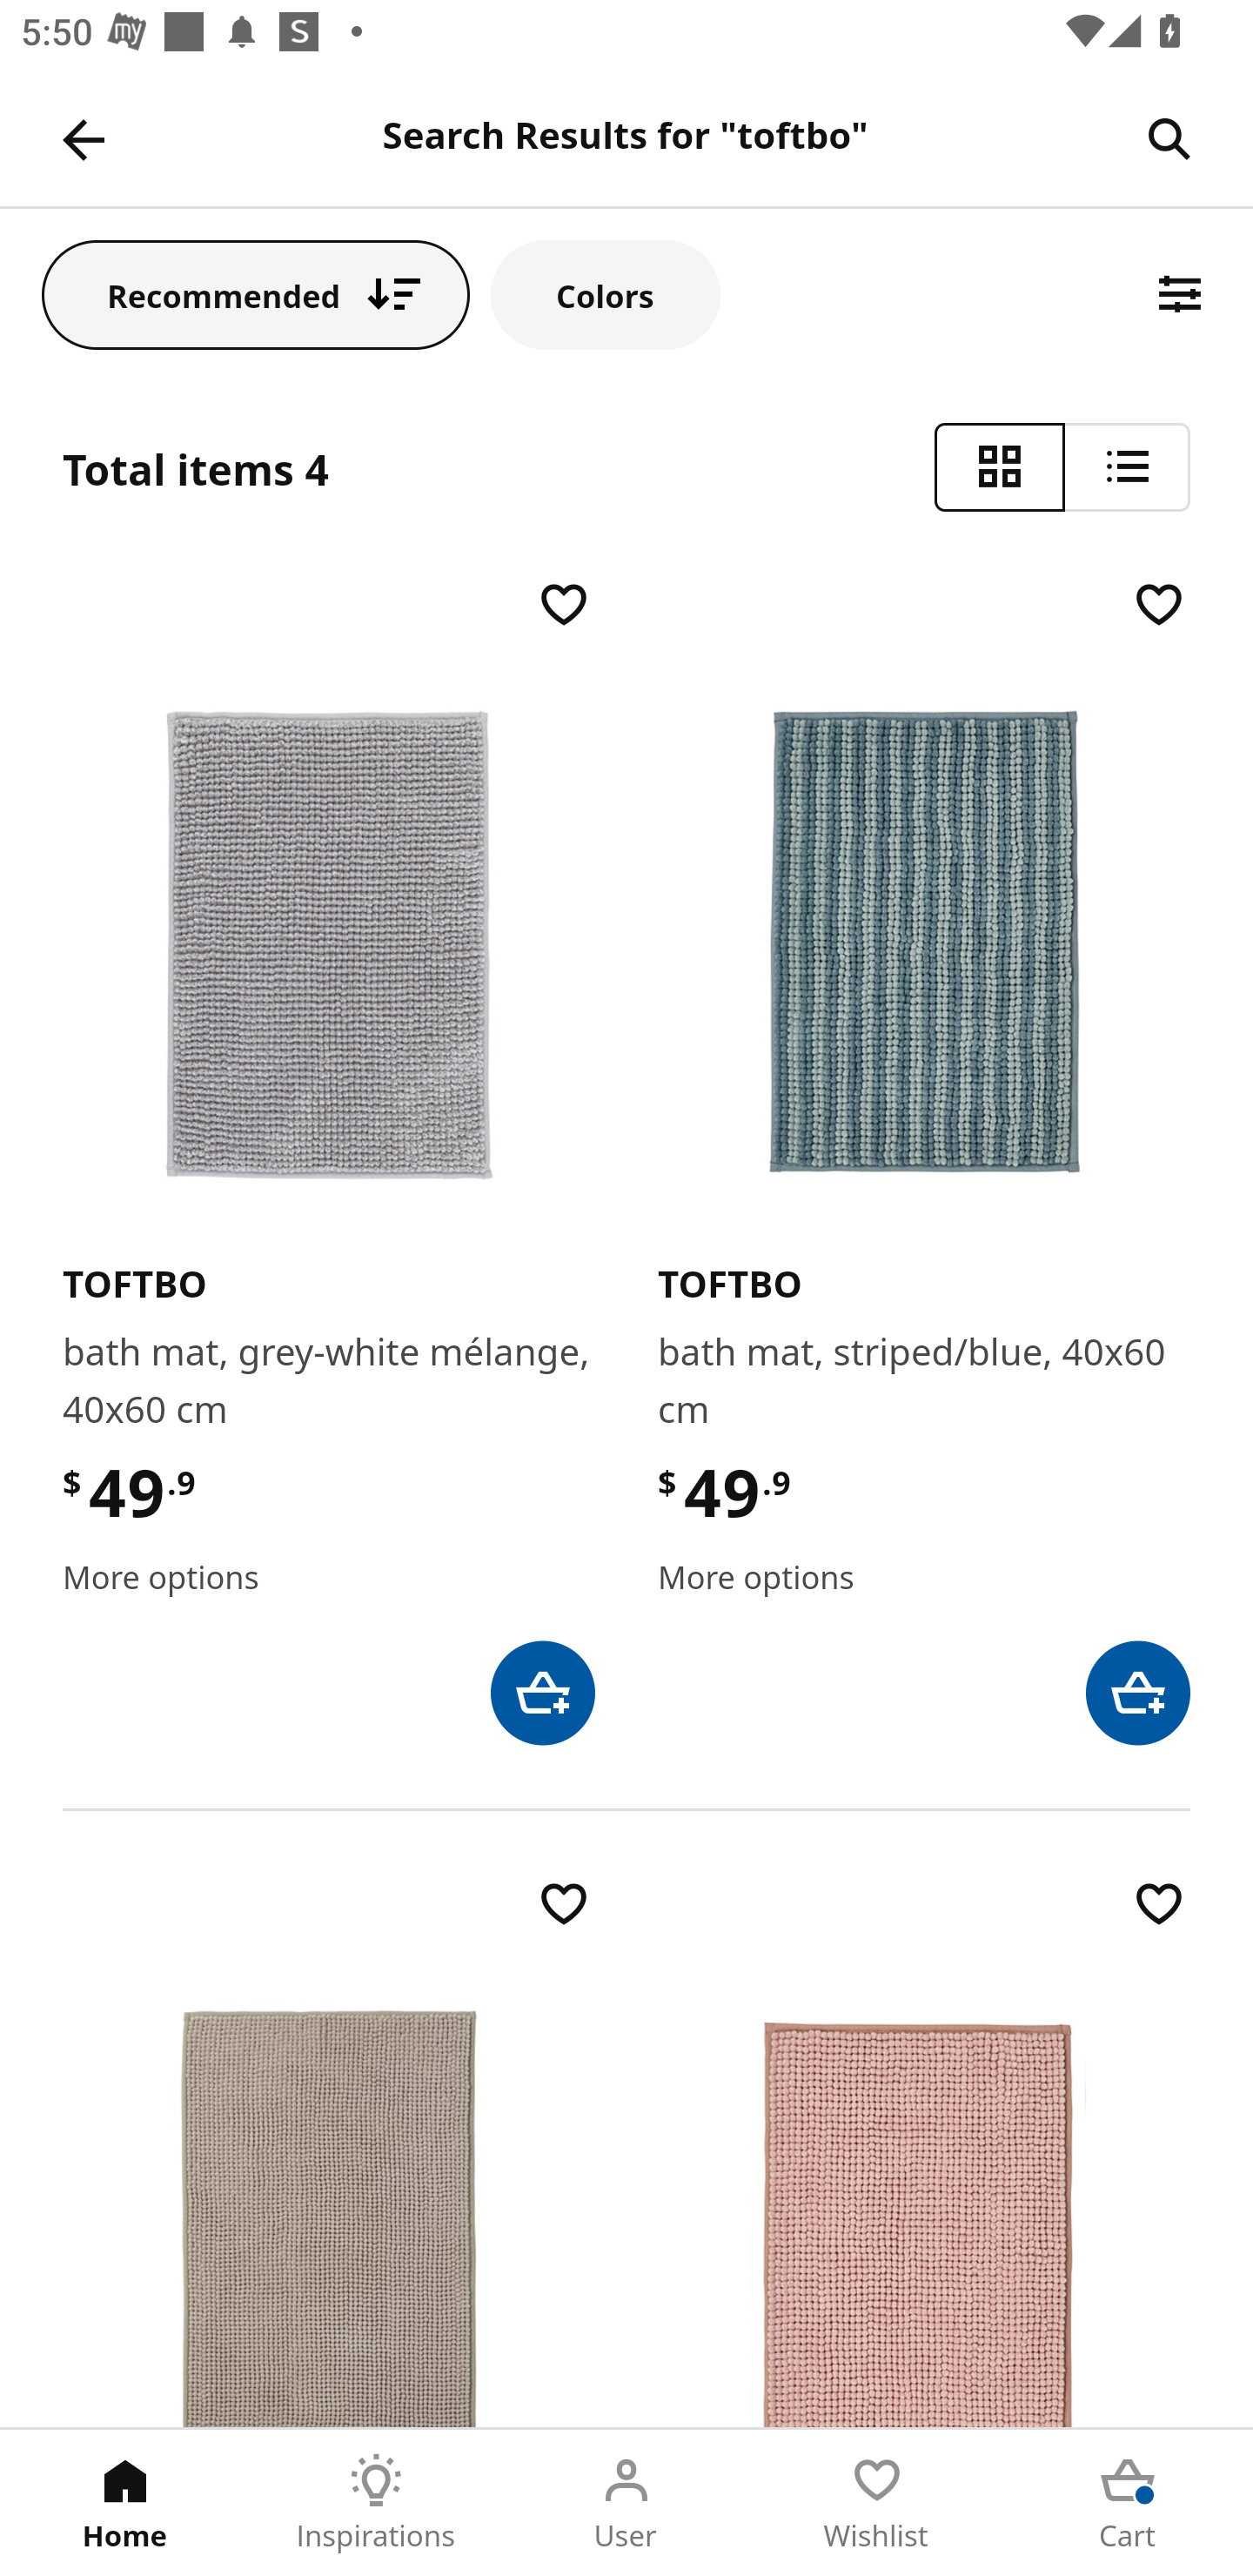 The image size is (1253, 2576). What do you see at coordinates (125, 2503) in the screenshot?
I see `Home
Tab 1 of 5` at bounding box center [125, 2503].